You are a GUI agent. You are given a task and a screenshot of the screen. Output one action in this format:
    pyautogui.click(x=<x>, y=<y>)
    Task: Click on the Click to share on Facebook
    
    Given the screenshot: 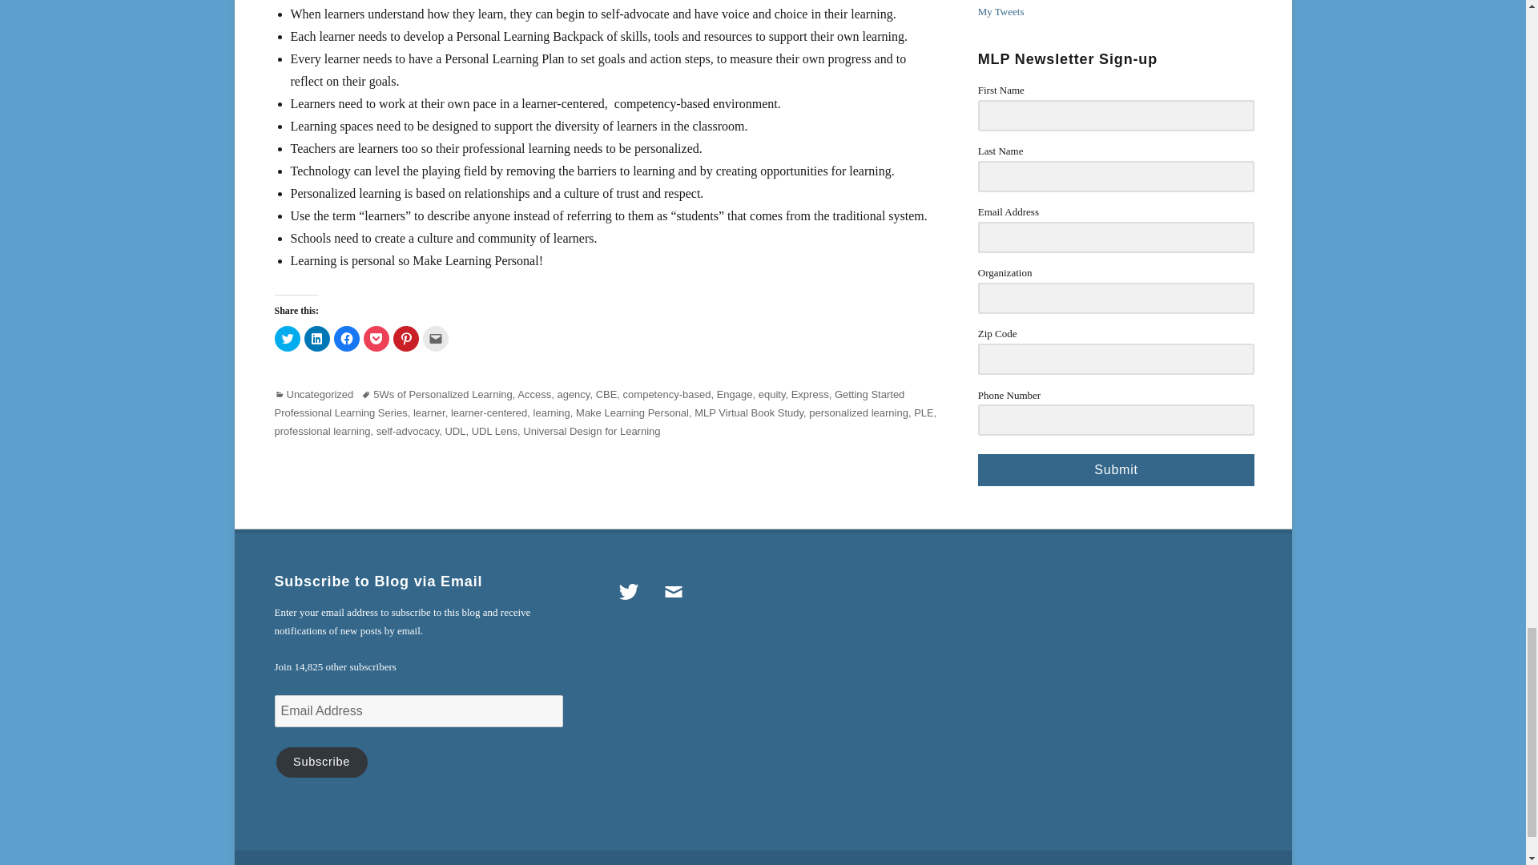 What is the action you would take?
    pyautogui.click(x=346, y=338)
    